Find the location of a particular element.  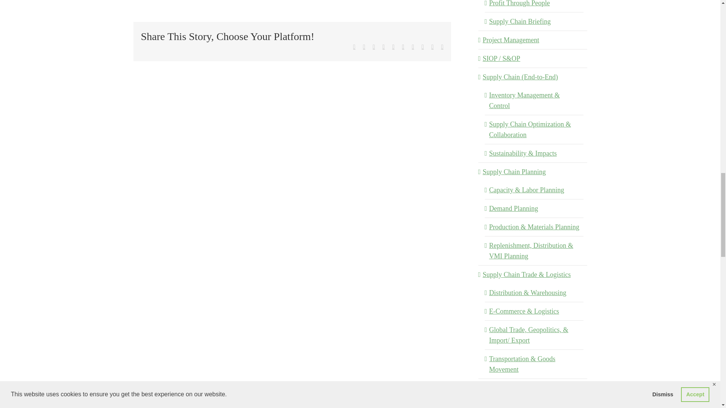

Pinterest is located at coordinates (413, 46).